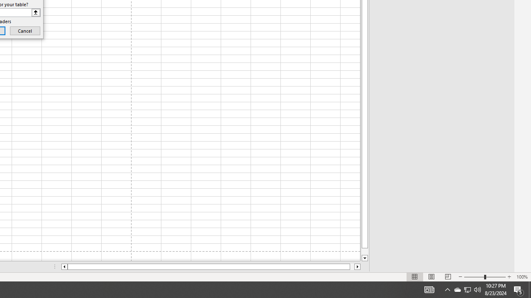 This screenshot has width=531, height=298. What do you see at coordinates (365, 258) in the screenshot?
I see `Line down` at bounding box center [365, 258].